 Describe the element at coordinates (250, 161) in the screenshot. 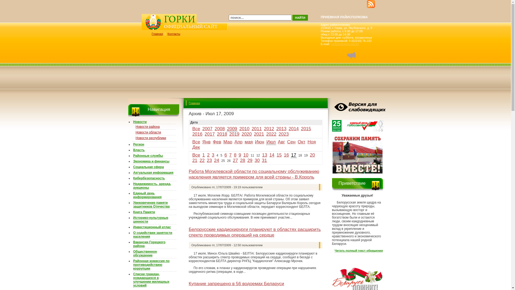

I see `29` at that location.